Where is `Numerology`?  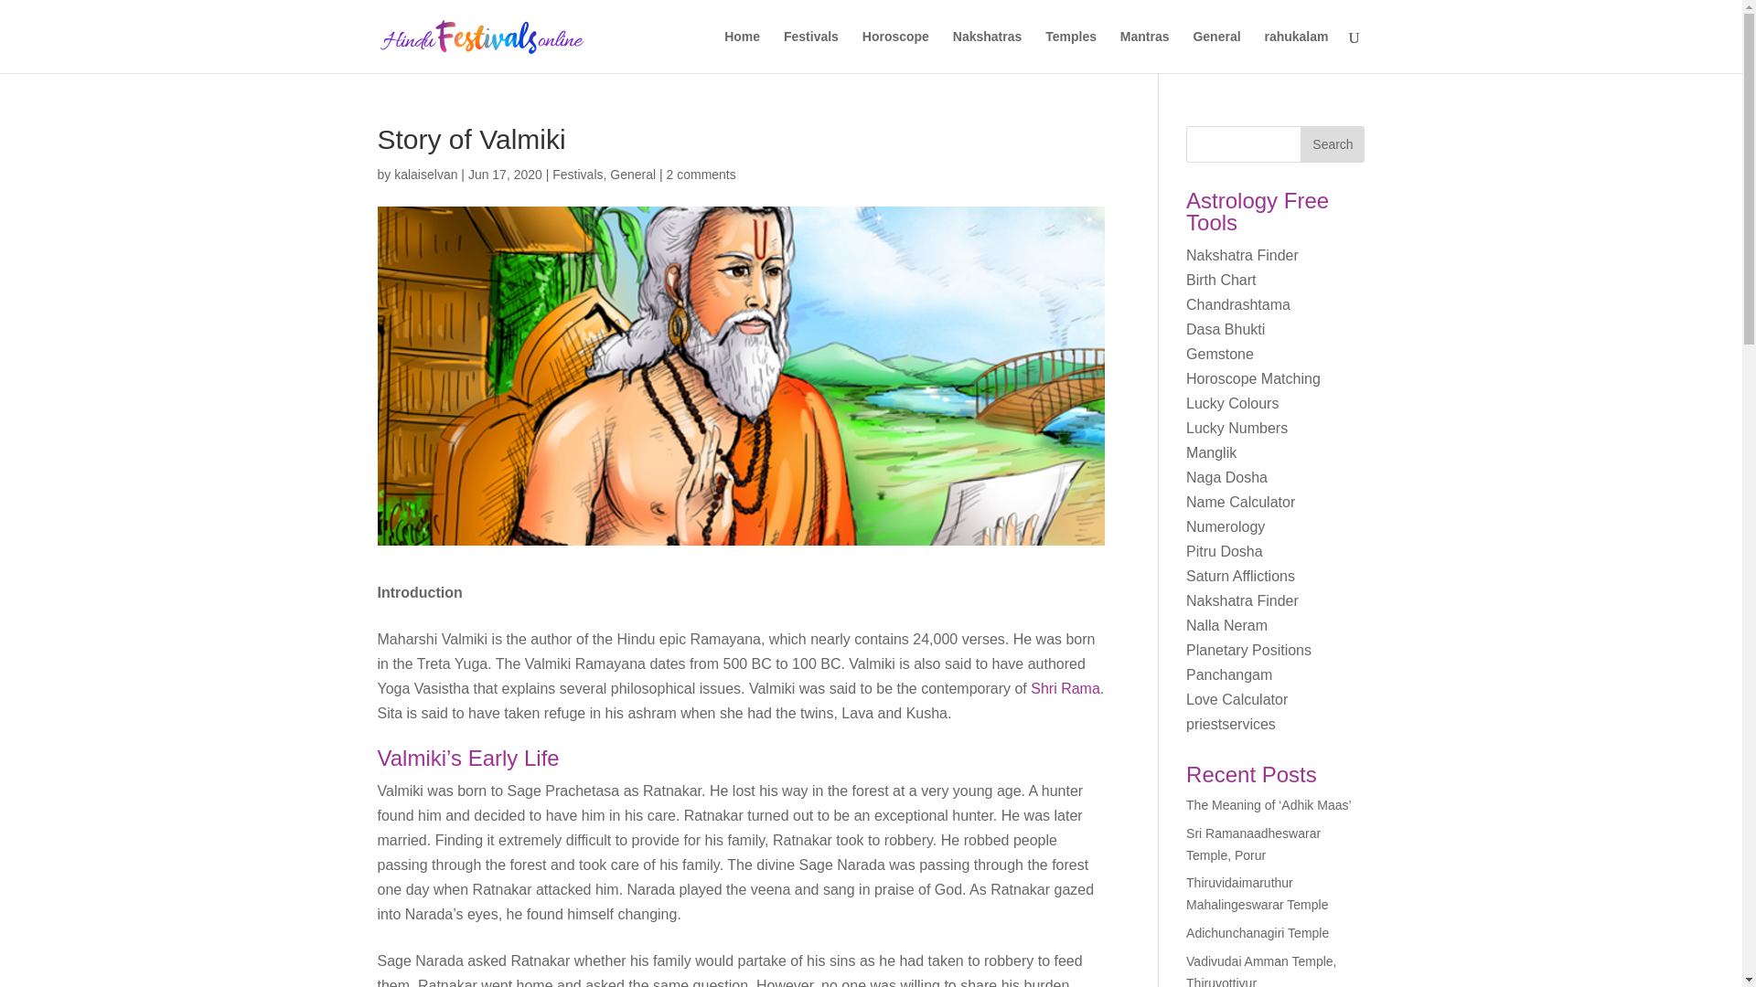 Numerology is located at coordinates (1226, 526).